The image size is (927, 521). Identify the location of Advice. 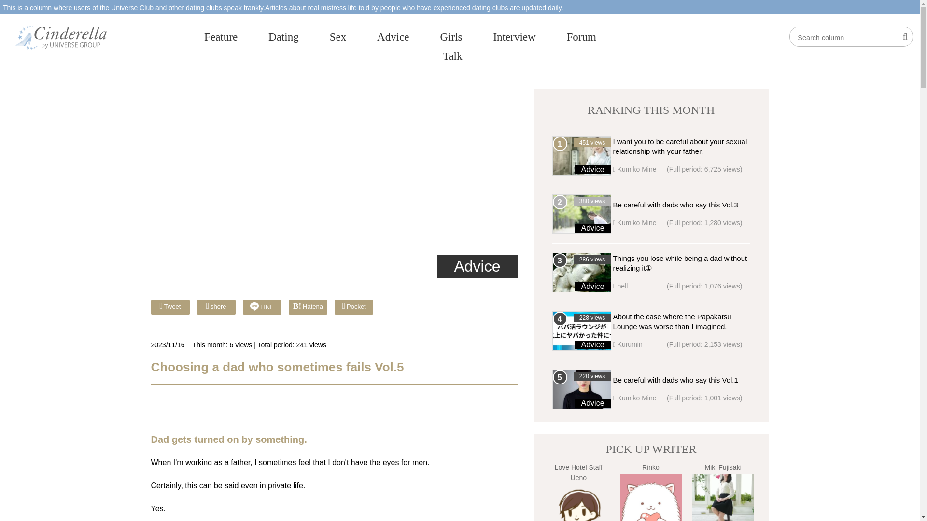
(477, 266).